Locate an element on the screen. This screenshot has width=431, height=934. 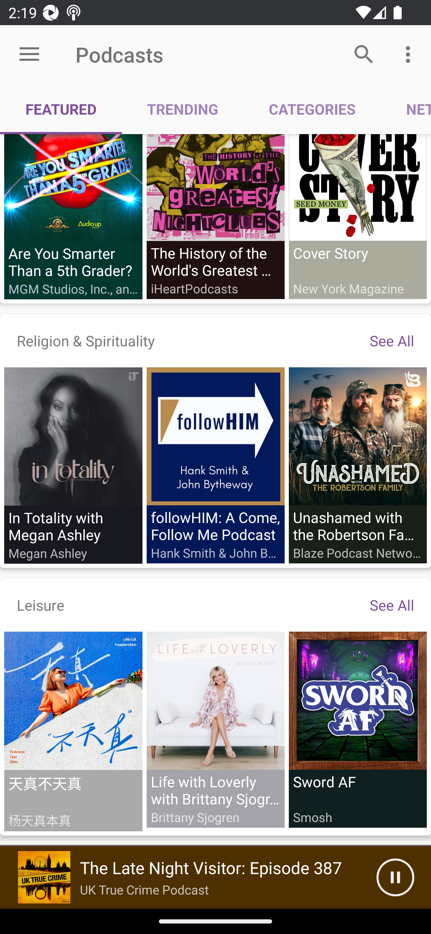
Leisure is located at coordinates (40, 605).